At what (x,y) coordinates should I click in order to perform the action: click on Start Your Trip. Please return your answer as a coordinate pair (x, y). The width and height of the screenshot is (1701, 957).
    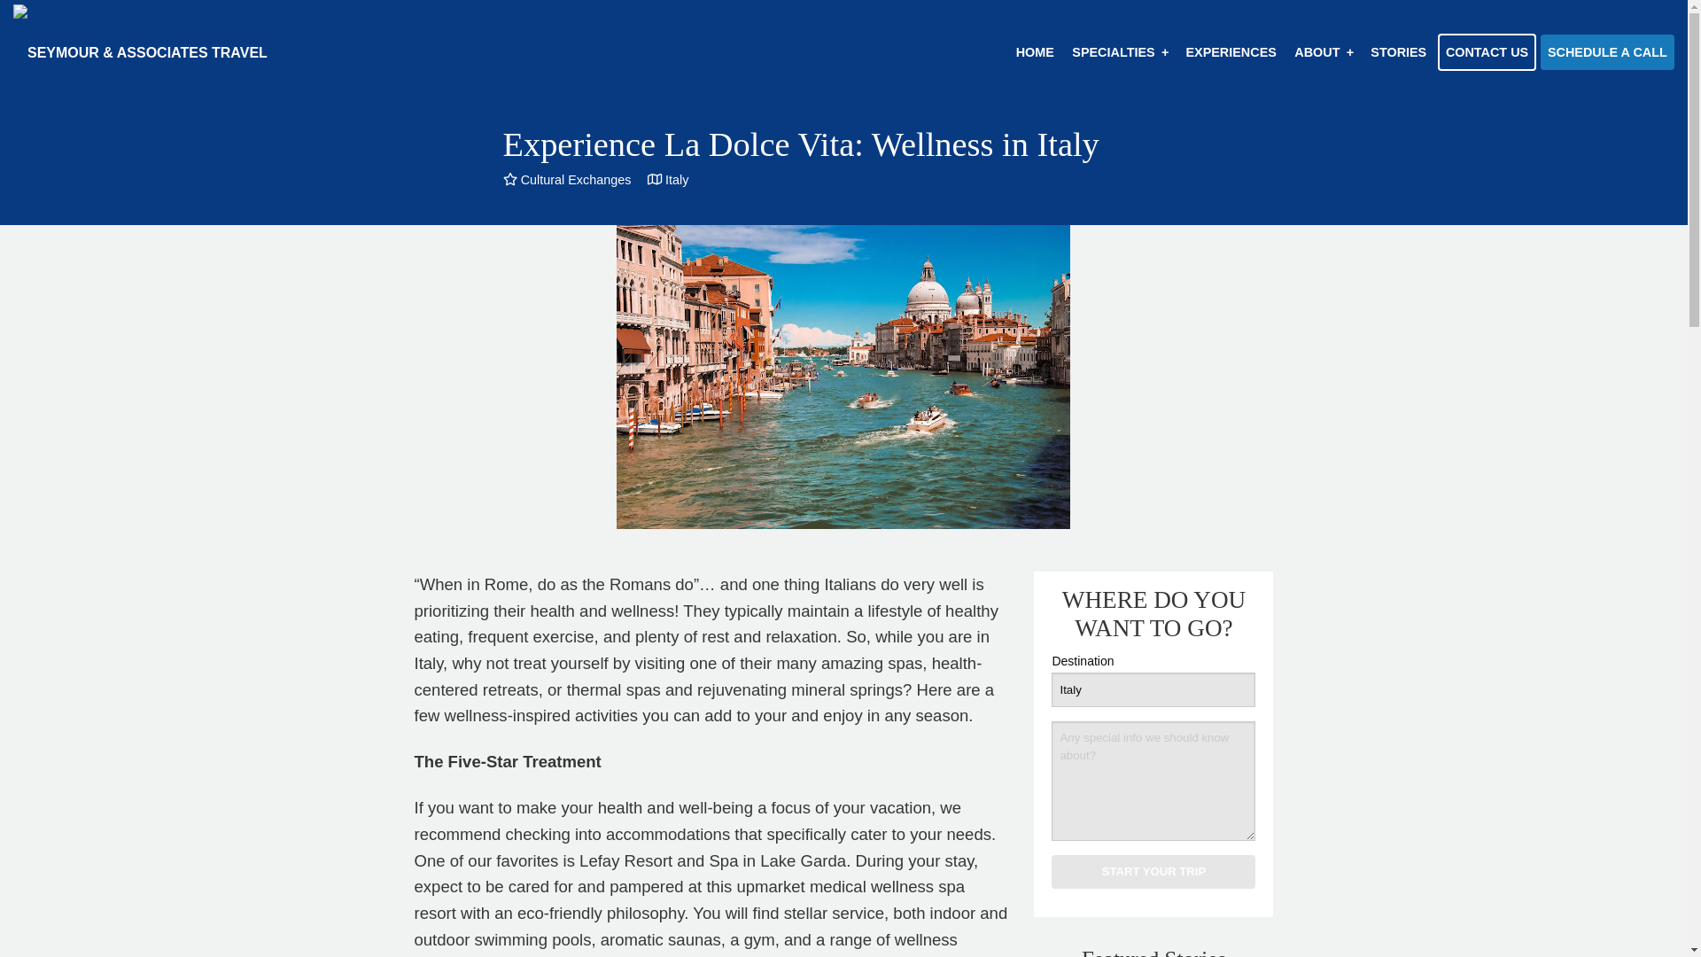
    Looking at the image, I should click on (1153, 872).